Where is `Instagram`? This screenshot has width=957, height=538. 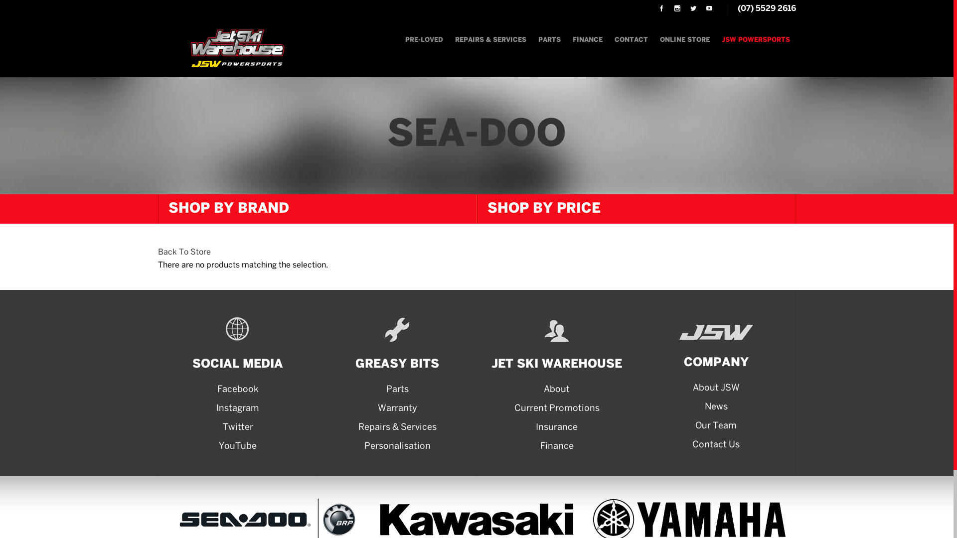 Instagram is located at coordinates (238, 409).